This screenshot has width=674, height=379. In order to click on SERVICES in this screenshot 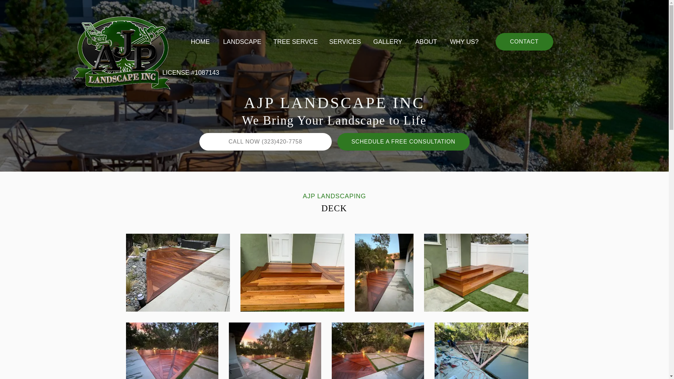, I will do `click(345, 41)`.